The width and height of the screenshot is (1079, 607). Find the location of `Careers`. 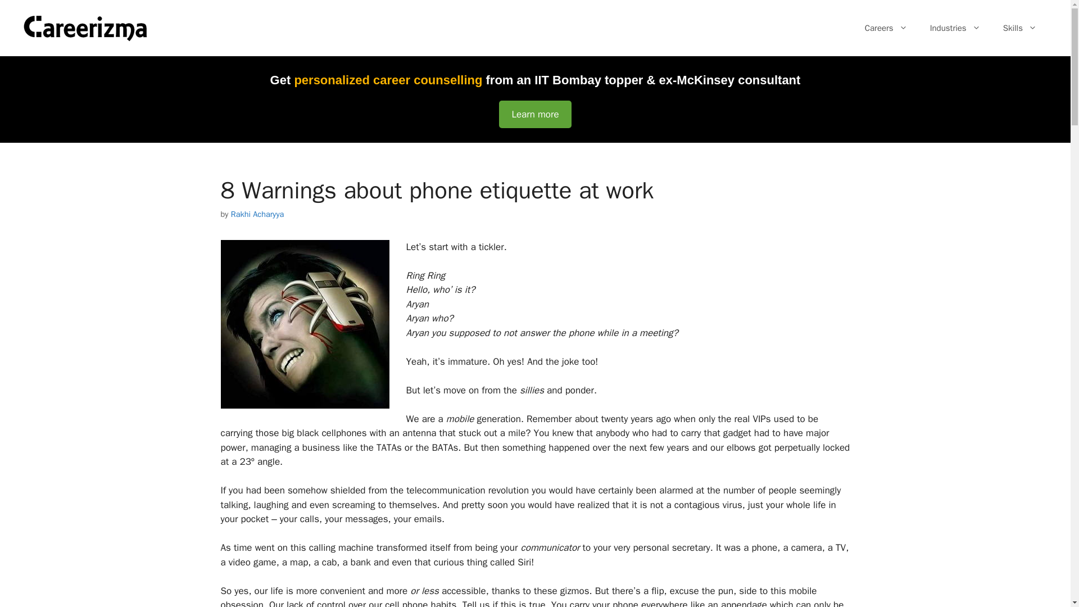

Careers is located at coordinates (886, 28).